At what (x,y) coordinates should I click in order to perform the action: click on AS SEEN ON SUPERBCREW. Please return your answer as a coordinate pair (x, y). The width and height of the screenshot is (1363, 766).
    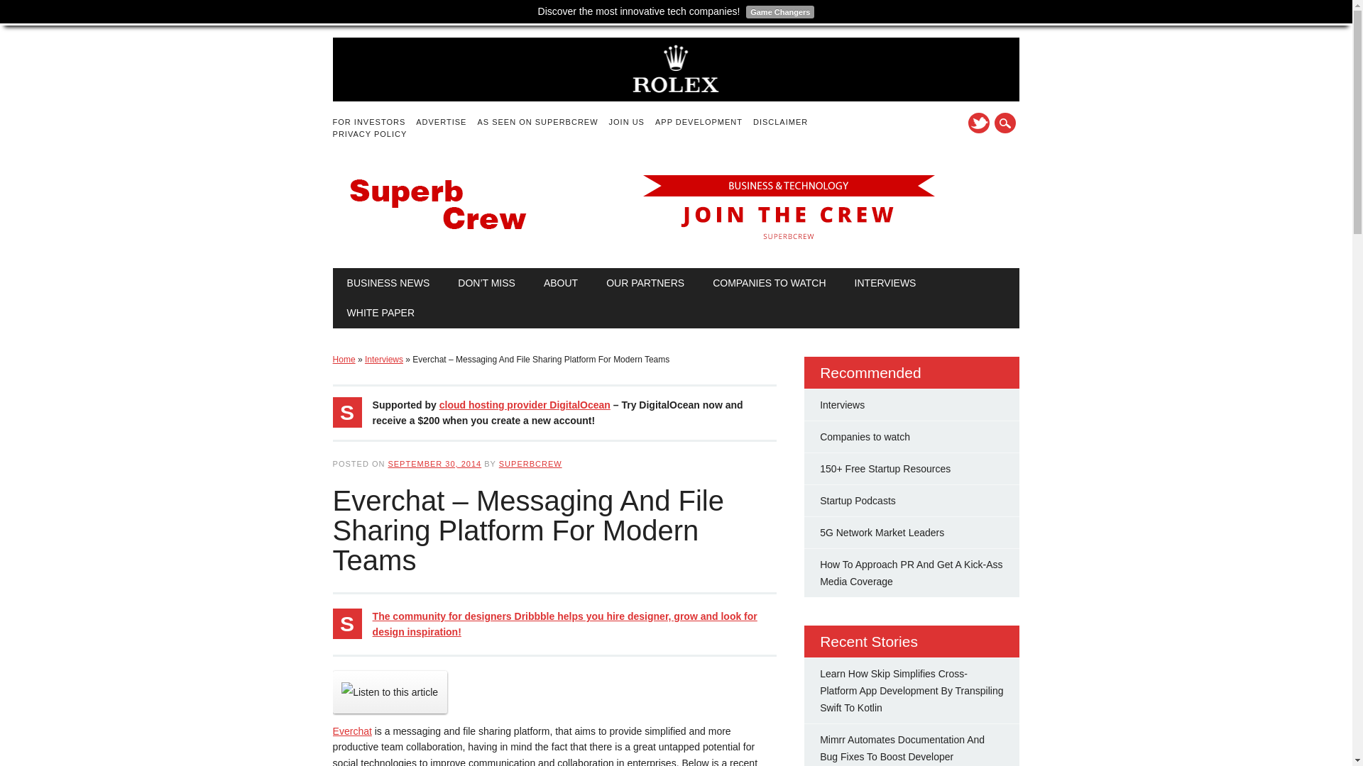
    Looking at the image, I should click on (542, 122).